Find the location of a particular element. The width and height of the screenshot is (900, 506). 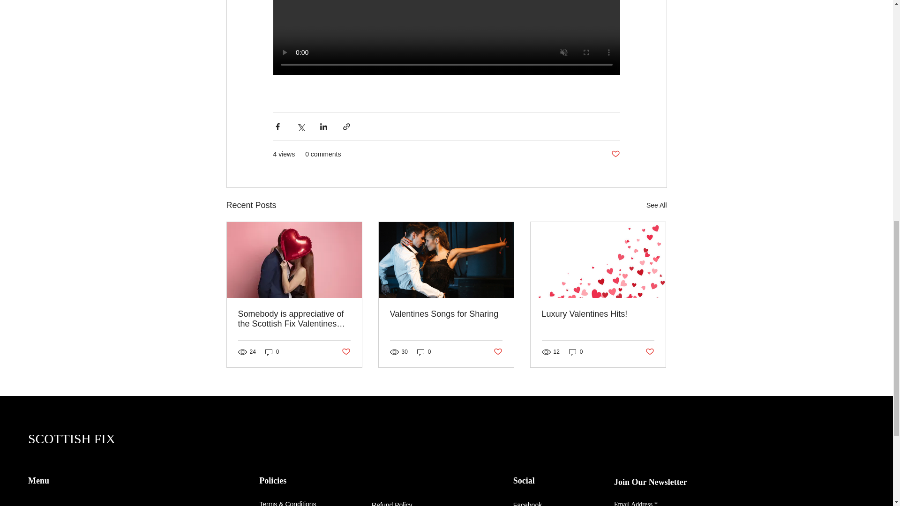

Post not marked as liked is located at coordinates (650, 352).